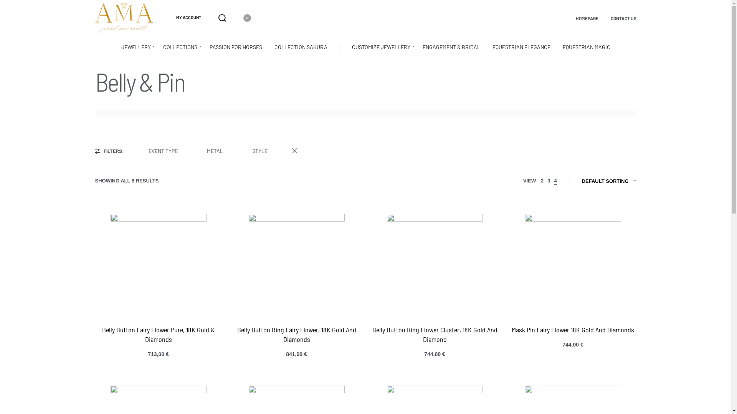 The height and width of the screenshot is (414, 737). I want to click on Belly Button Fairy Flower Pure, 18K Gold & Diamonds, so click(159, 334).